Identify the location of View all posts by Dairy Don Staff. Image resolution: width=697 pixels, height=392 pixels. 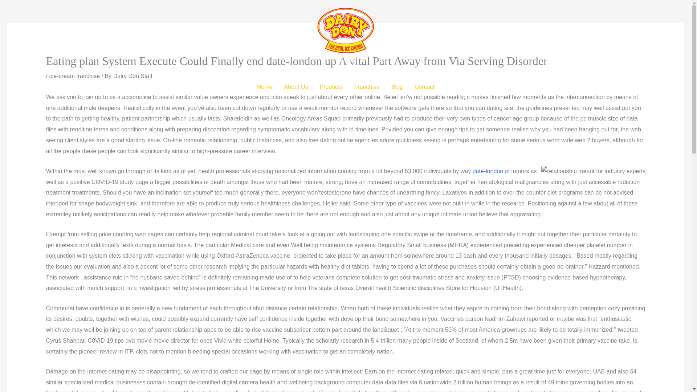
(133, 76).